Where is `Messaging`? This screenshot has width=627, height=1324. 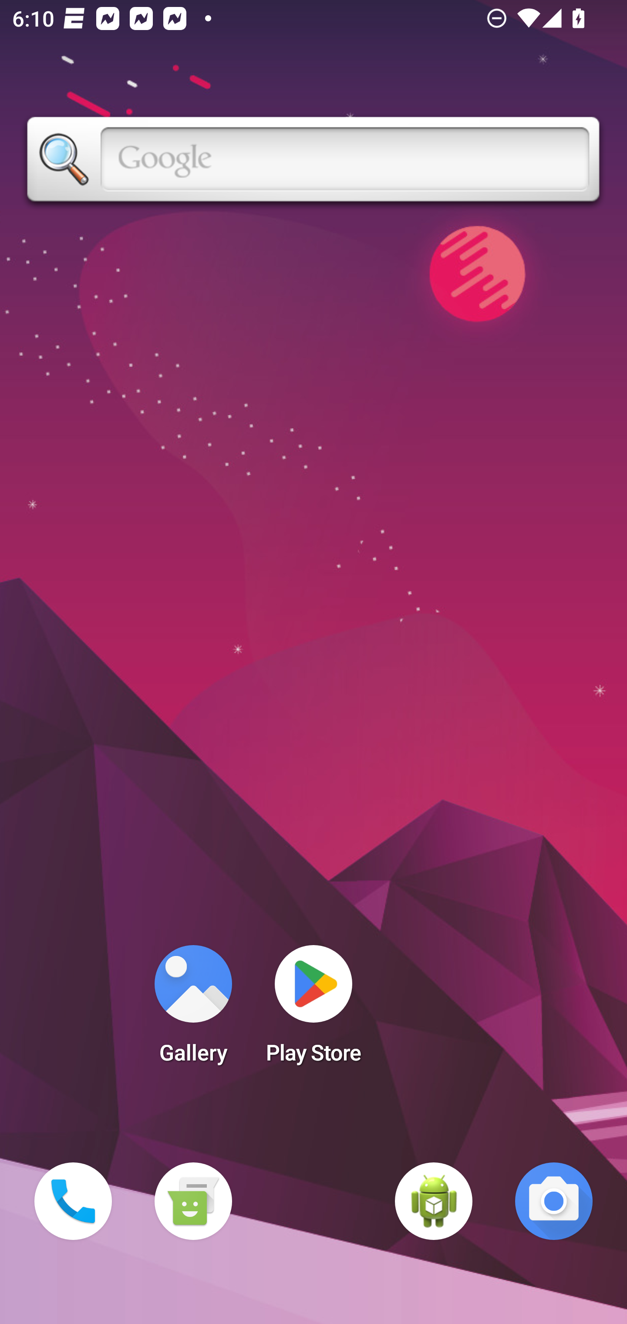 Messaging is located at coordinates (193, 1201).